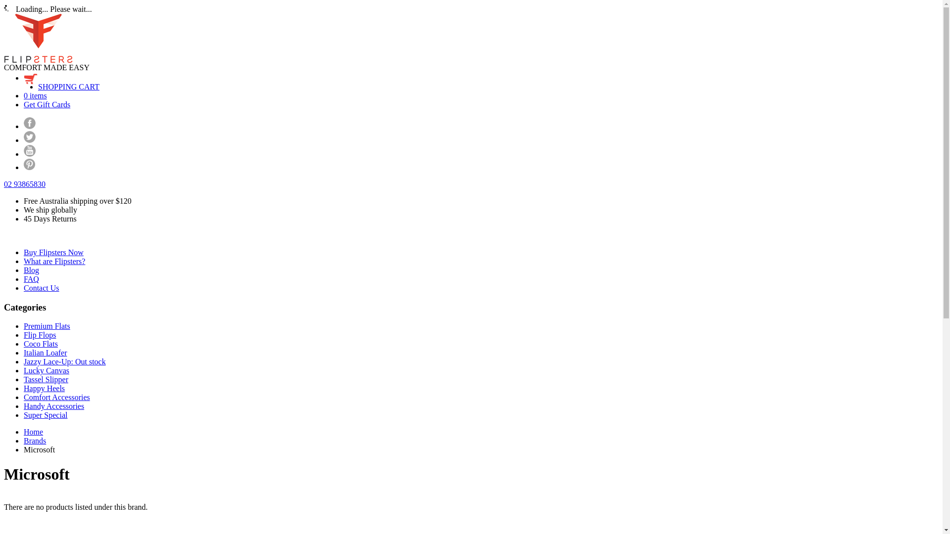 The image size is (950, 534). What do you see at coordinates (39, 60) in the screenshot?
I see `Flipsters` at bounding box center [39, 60].